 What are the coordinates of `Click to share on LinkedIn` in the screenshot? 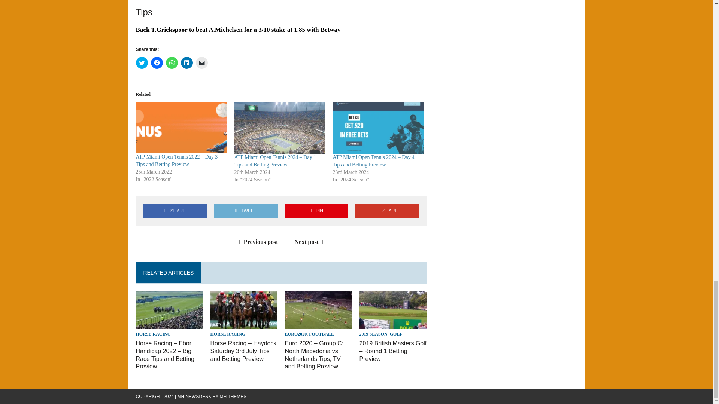 It's located at (186, 63).